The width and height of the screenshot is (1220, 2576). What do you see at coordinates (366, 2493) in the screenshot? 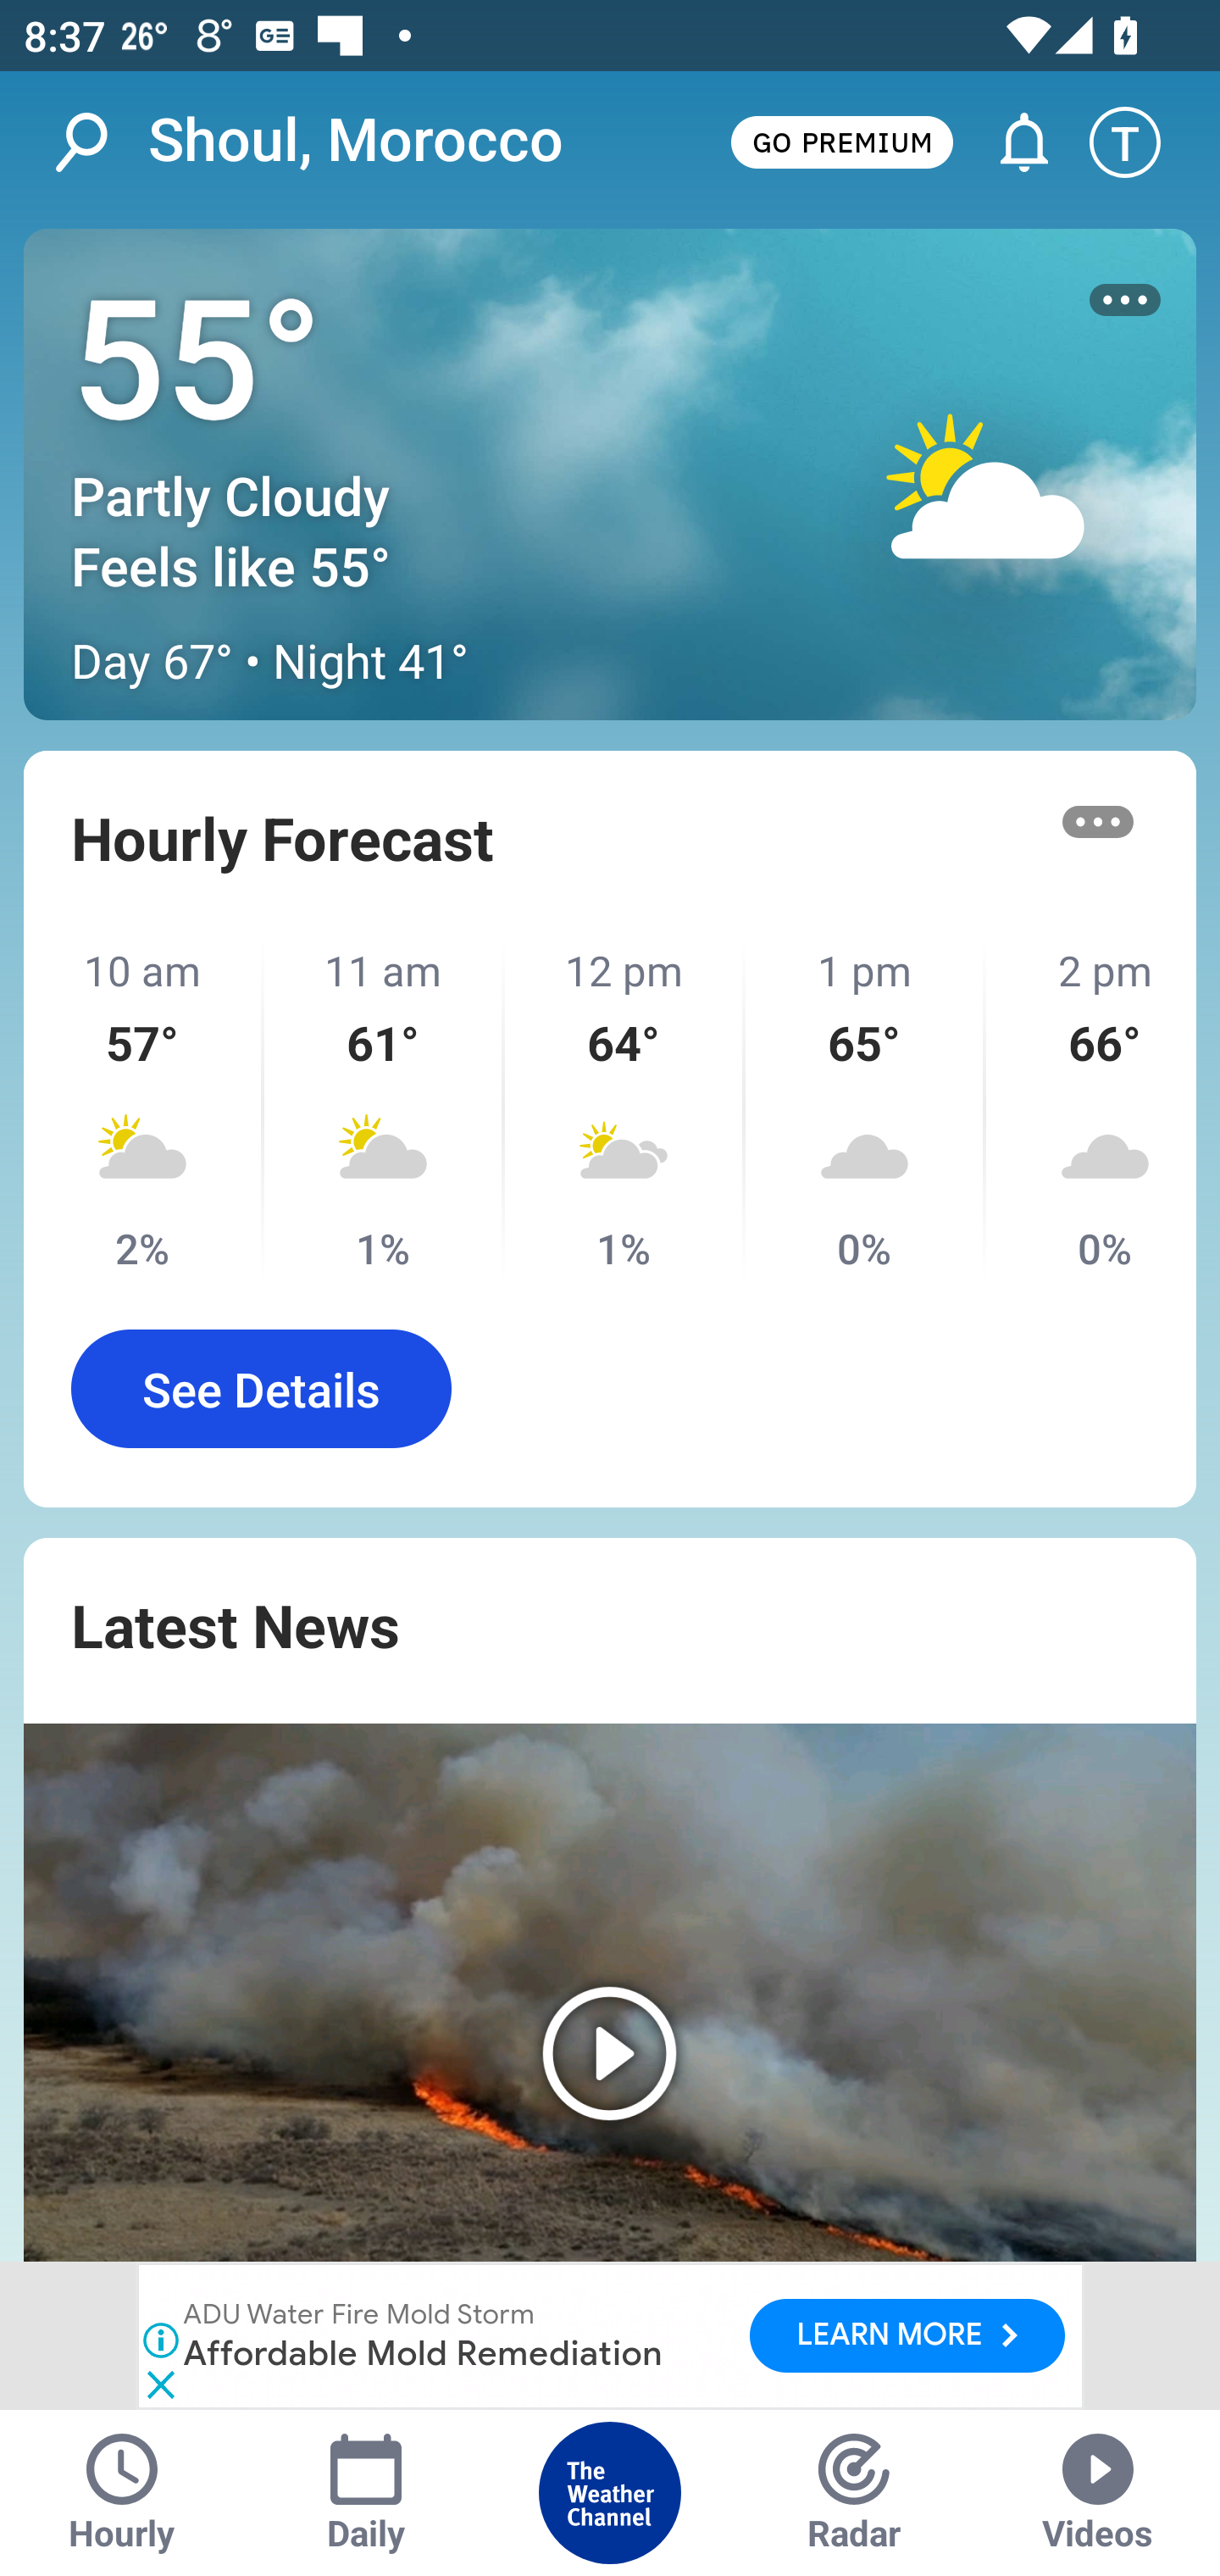
I see `Daily Tab Daily` at bounding box center [366, 2493].